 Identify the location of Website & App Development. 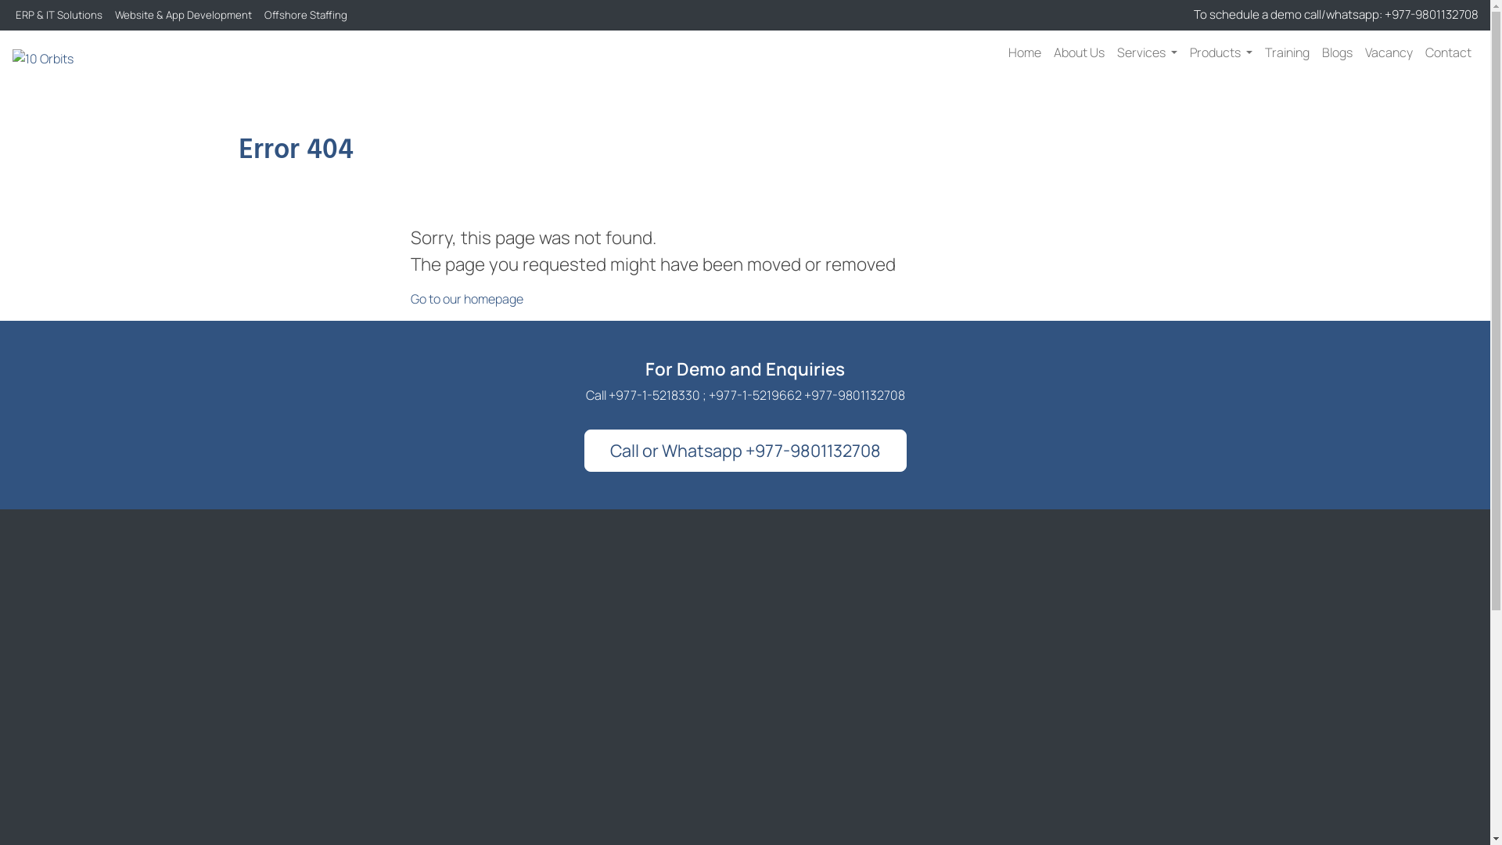
(183, 15).